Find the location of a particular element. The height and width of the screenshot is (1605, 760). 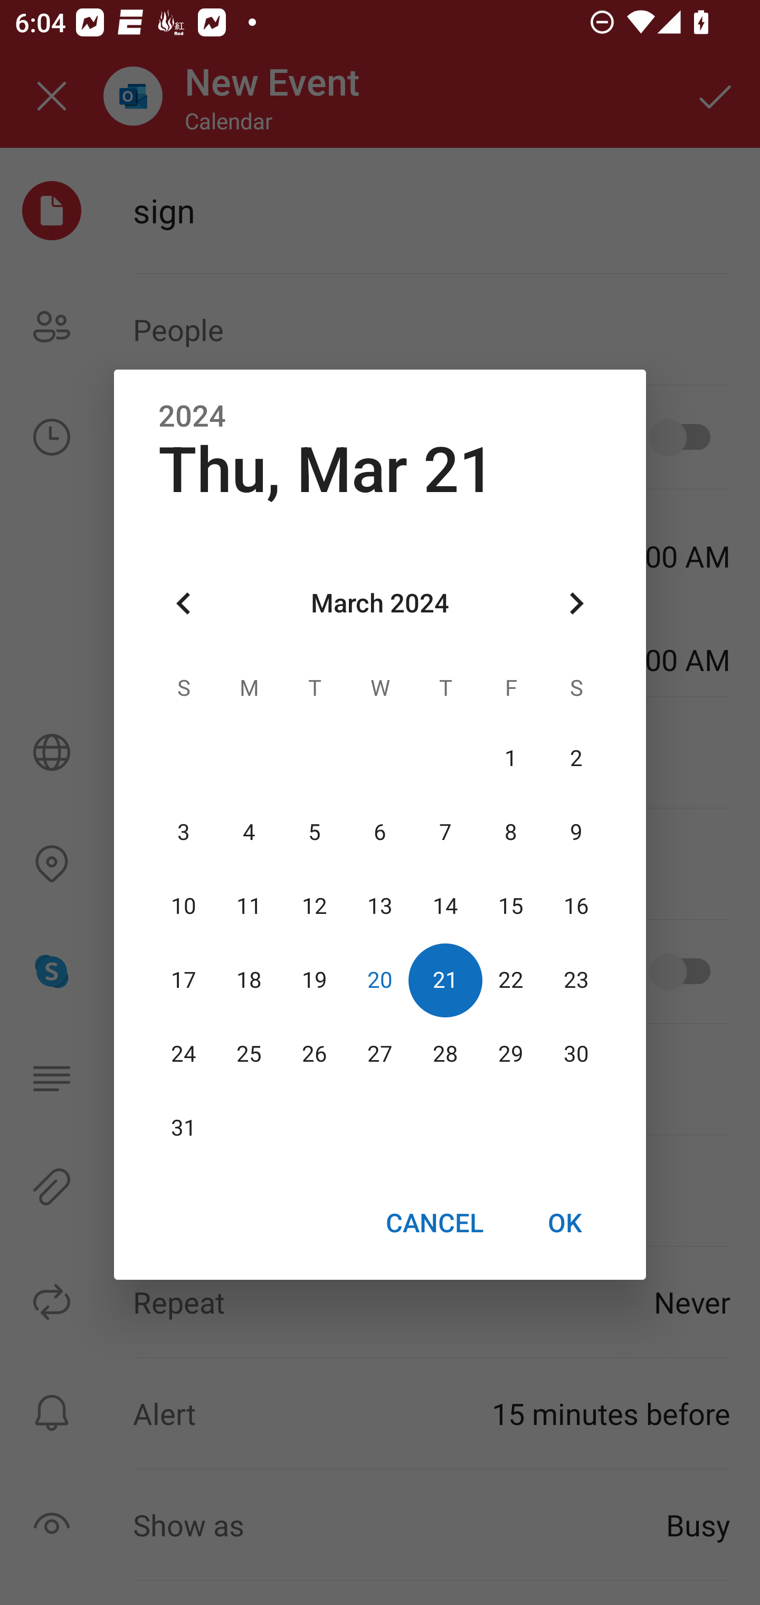

10 10 March 2024 is located at coordinates (184, 907).